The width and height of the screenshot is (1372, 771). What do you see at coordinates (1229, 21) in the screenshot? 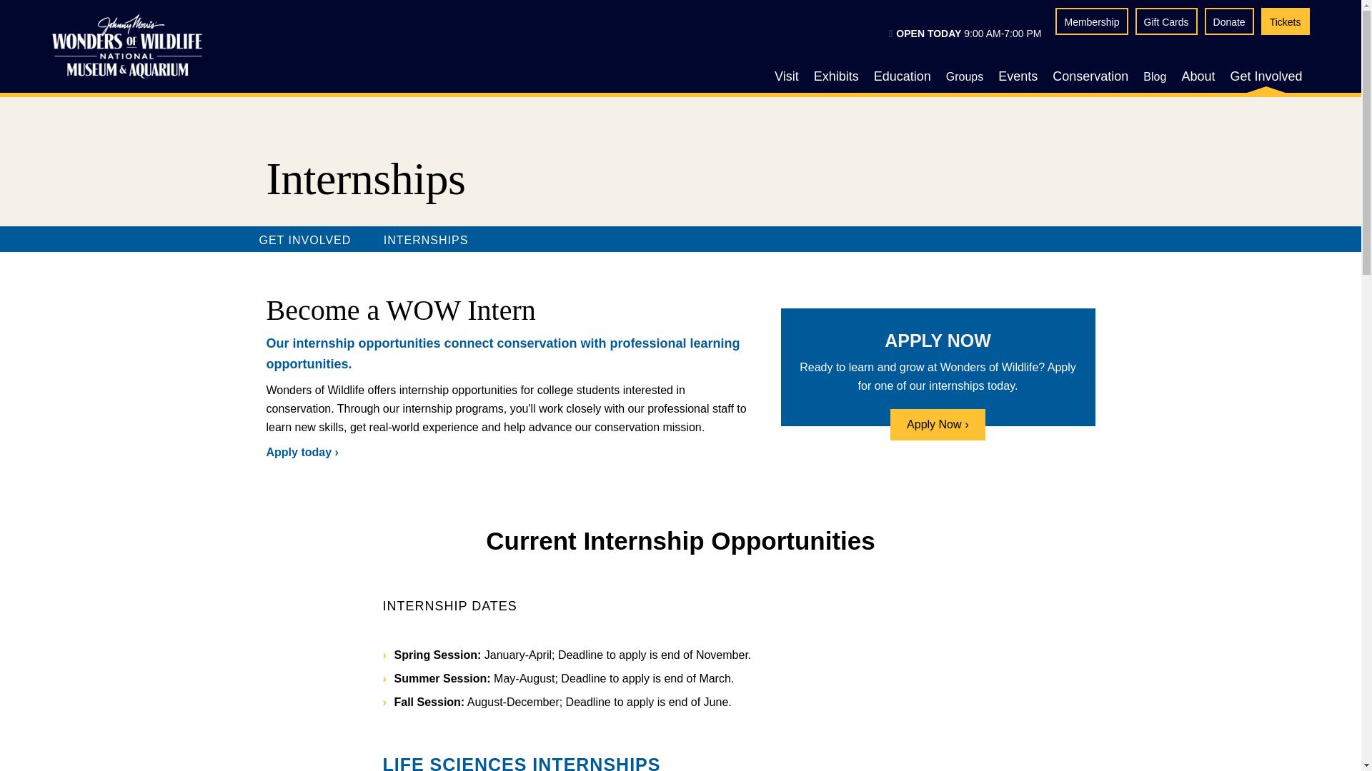
I see `Donate` at bounding box center [1229, 21].